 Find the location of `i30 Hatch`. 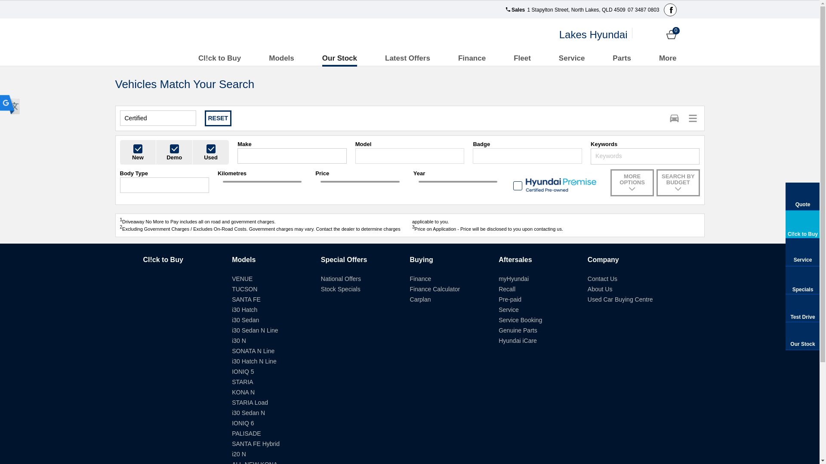

i30 Hatch is located at coordinates (244, 310).